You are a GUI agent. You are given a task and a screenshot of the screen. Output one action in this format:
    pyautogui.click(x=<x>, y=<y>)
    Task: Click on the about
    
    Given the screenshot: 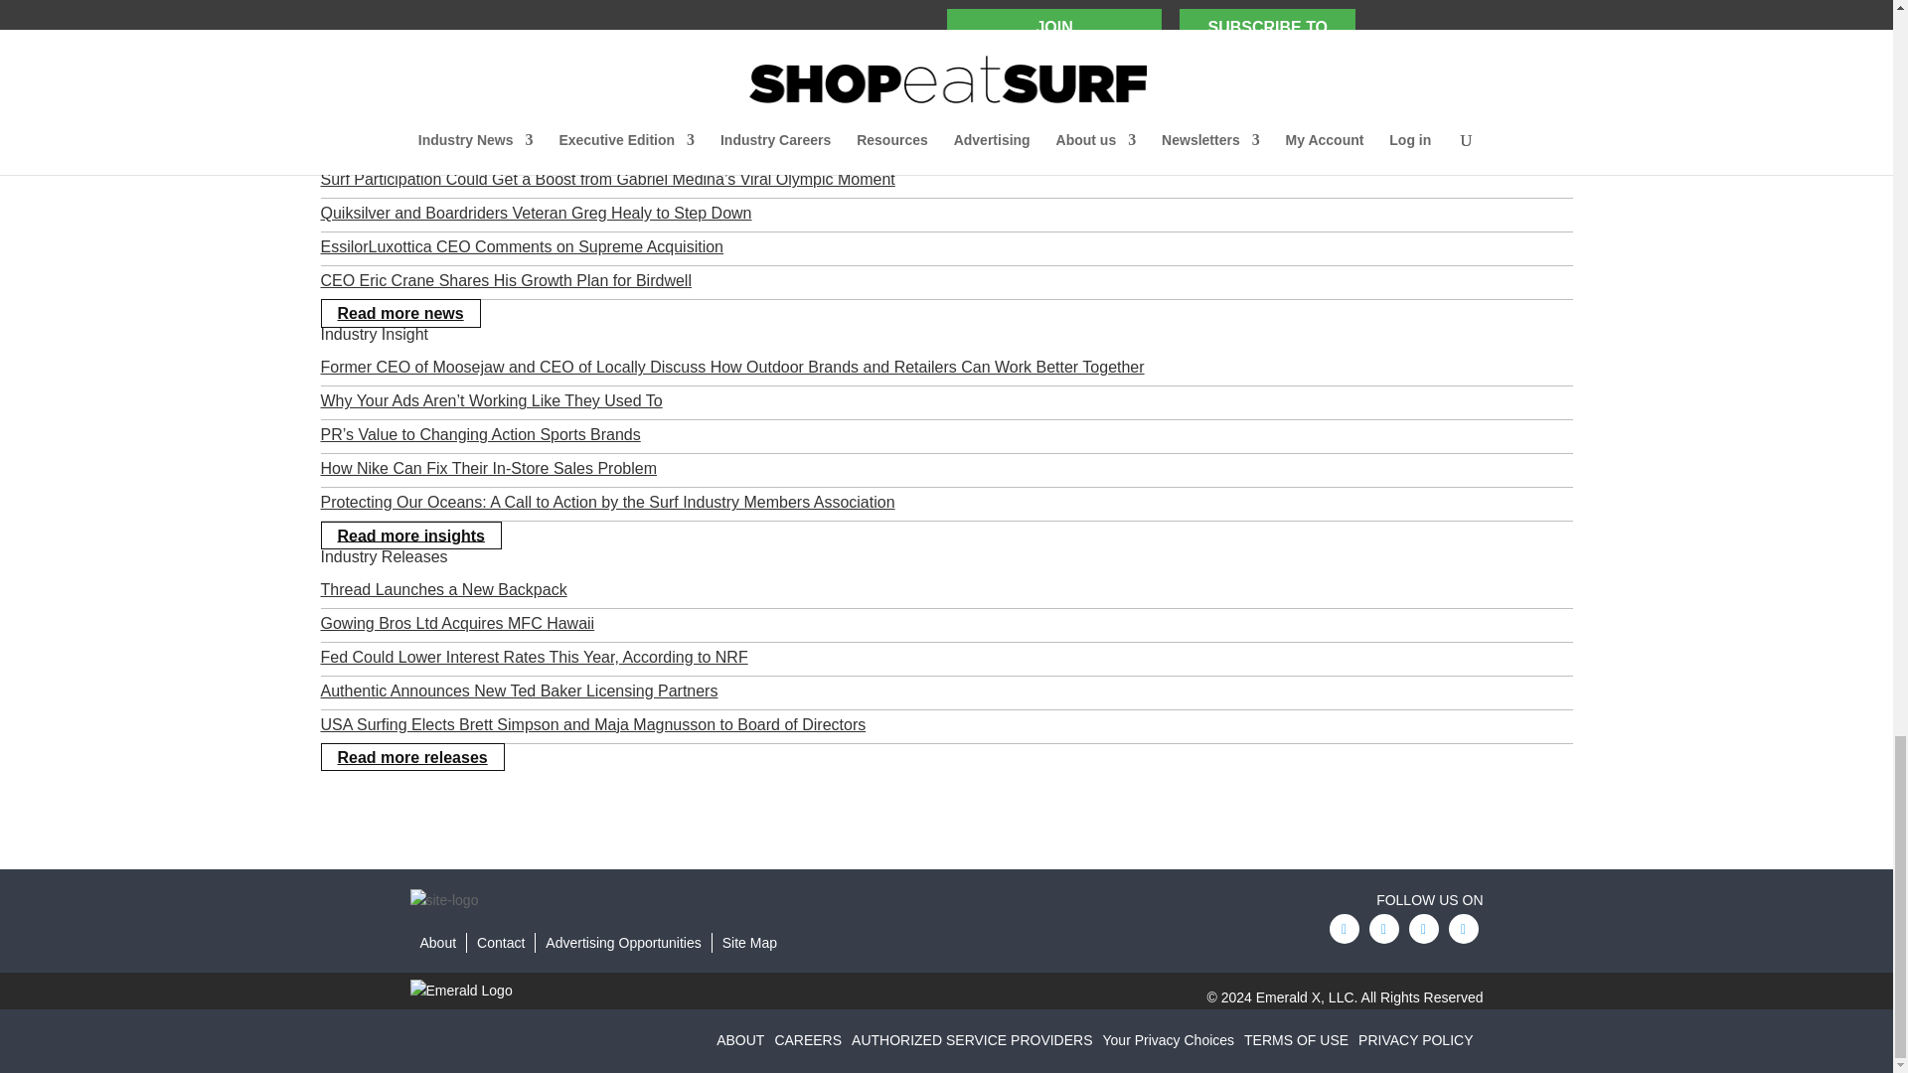 What is the action you would take?
    pyautogui.click(x=745, y=1039)
    